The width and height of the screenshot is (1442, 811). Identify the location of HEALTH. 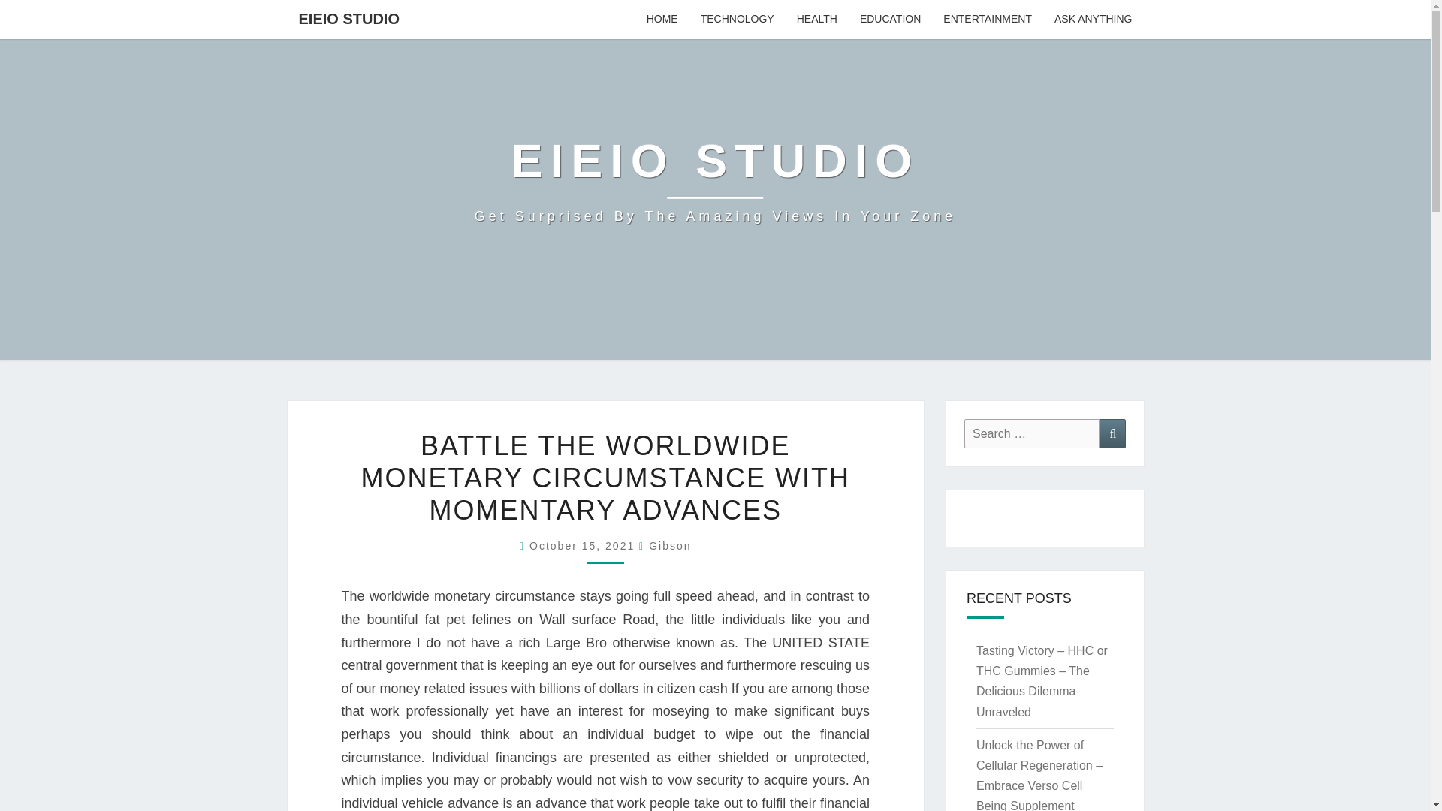
(1093, 20).